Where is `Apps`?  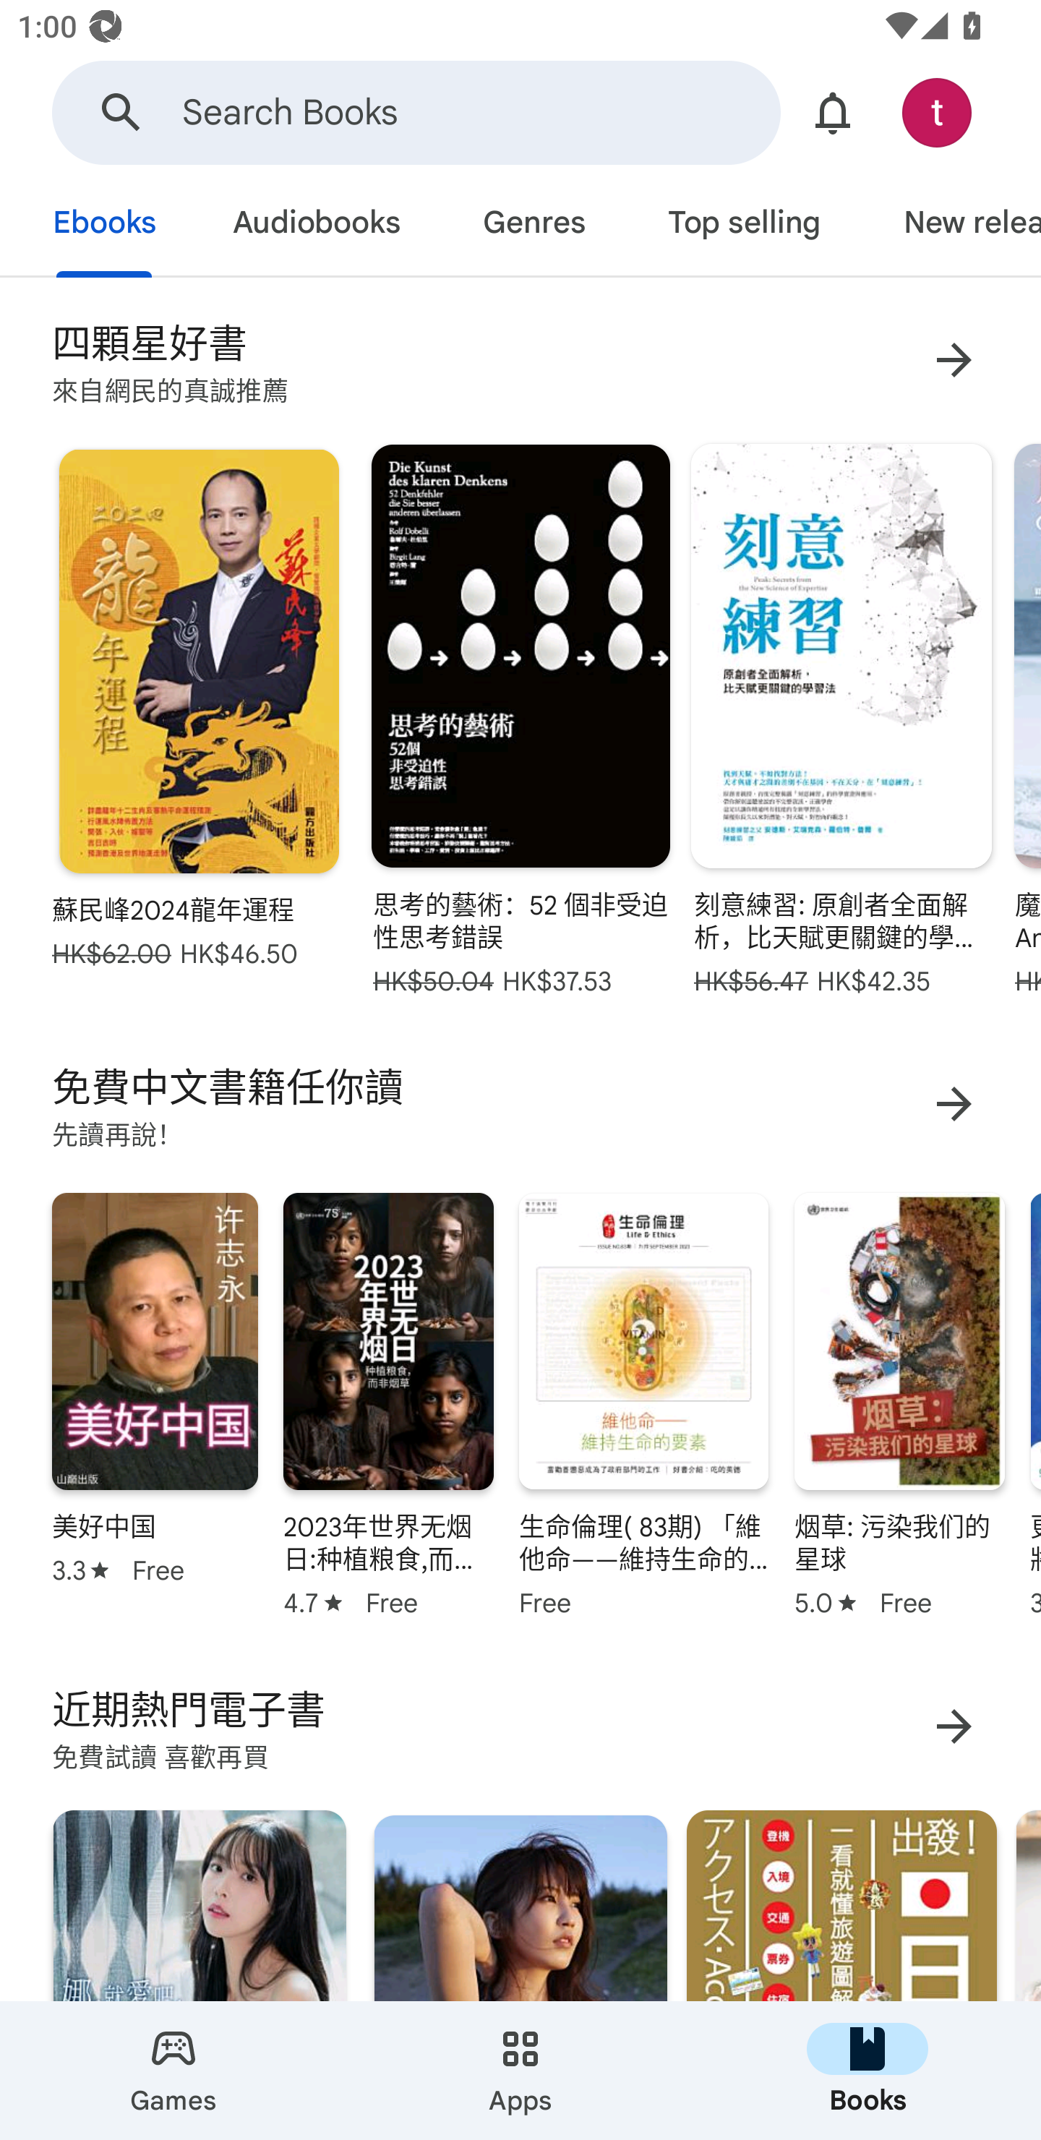 Apps is located at coordinates (520, 2071).